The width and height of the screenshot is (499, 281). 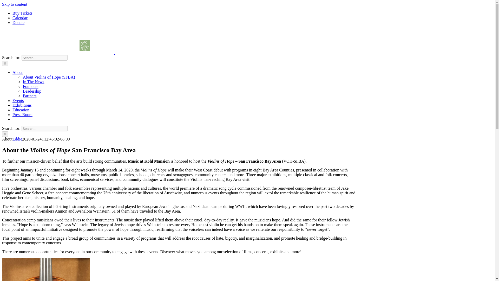 What do you see at coordinates (22, 114) in the screenshot?
I see `Press Room` at bounding box center [22, 114].